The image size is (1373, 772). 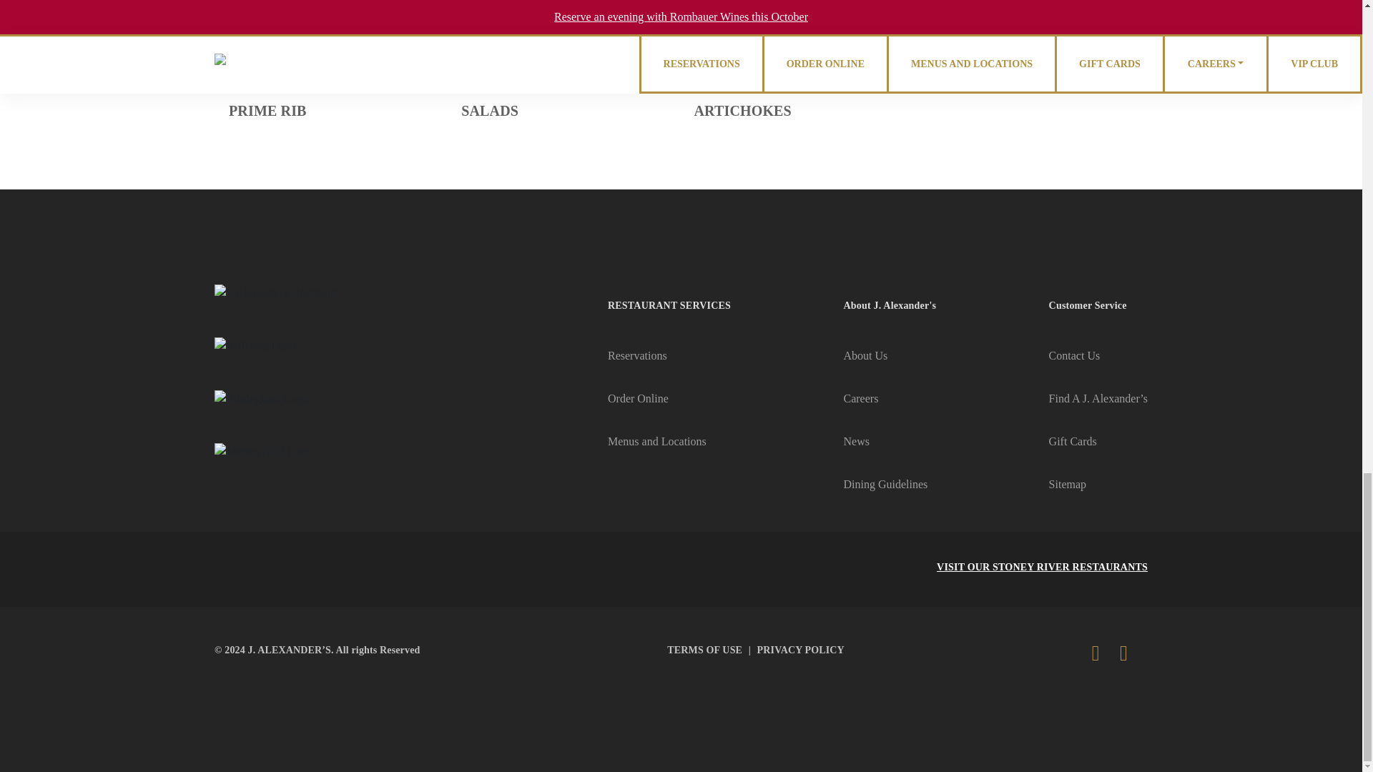 What do you see at coordinates (866, 356) in the screenshot?
I see `About Us` at bounding box center [866, 356].